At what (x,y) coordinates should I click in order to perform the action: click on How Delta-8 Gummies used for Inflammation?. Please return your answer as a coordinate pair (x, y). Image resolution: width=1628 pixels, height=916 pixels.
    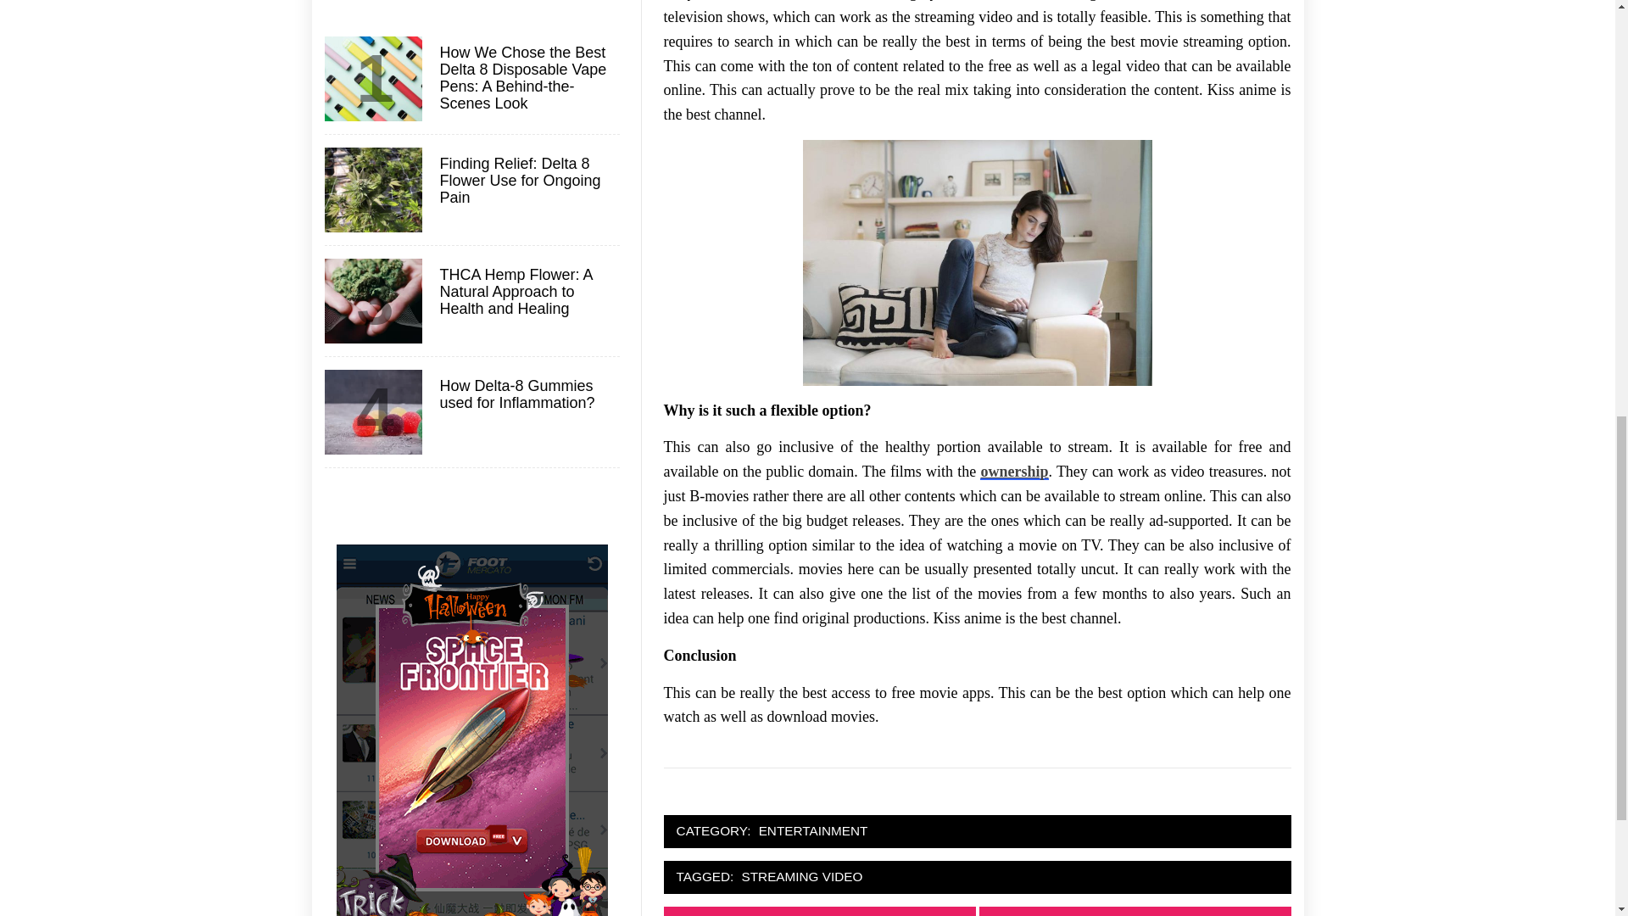
    Looking at the image, I should click on (527, 395).